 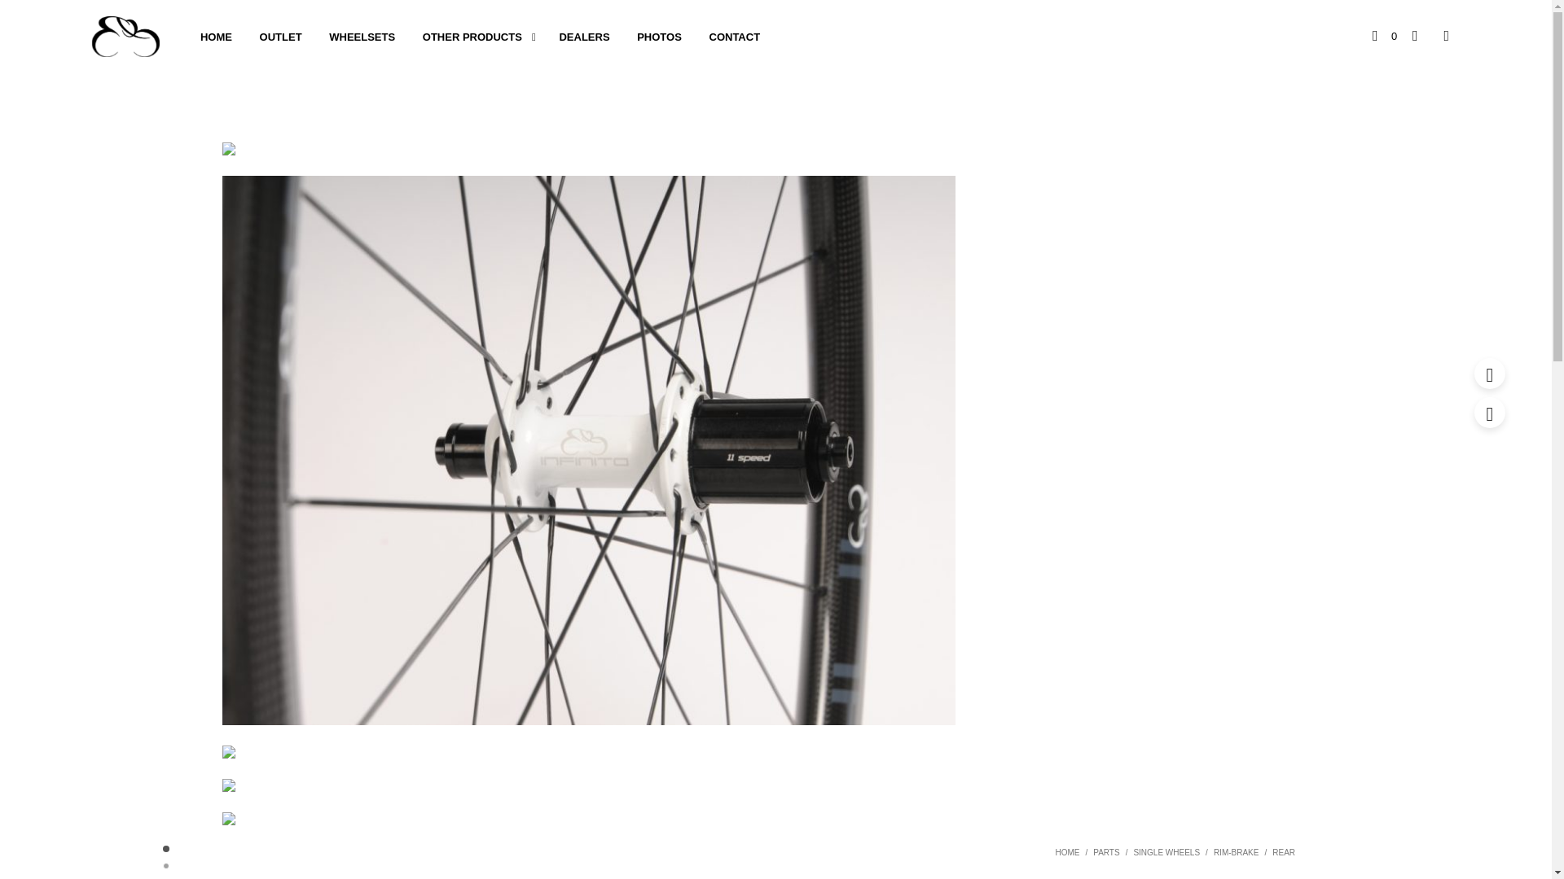 What do you see at coordinates (280, 37) in the screenshot?
I see `OUTLET` at bounding box center [280, 37].